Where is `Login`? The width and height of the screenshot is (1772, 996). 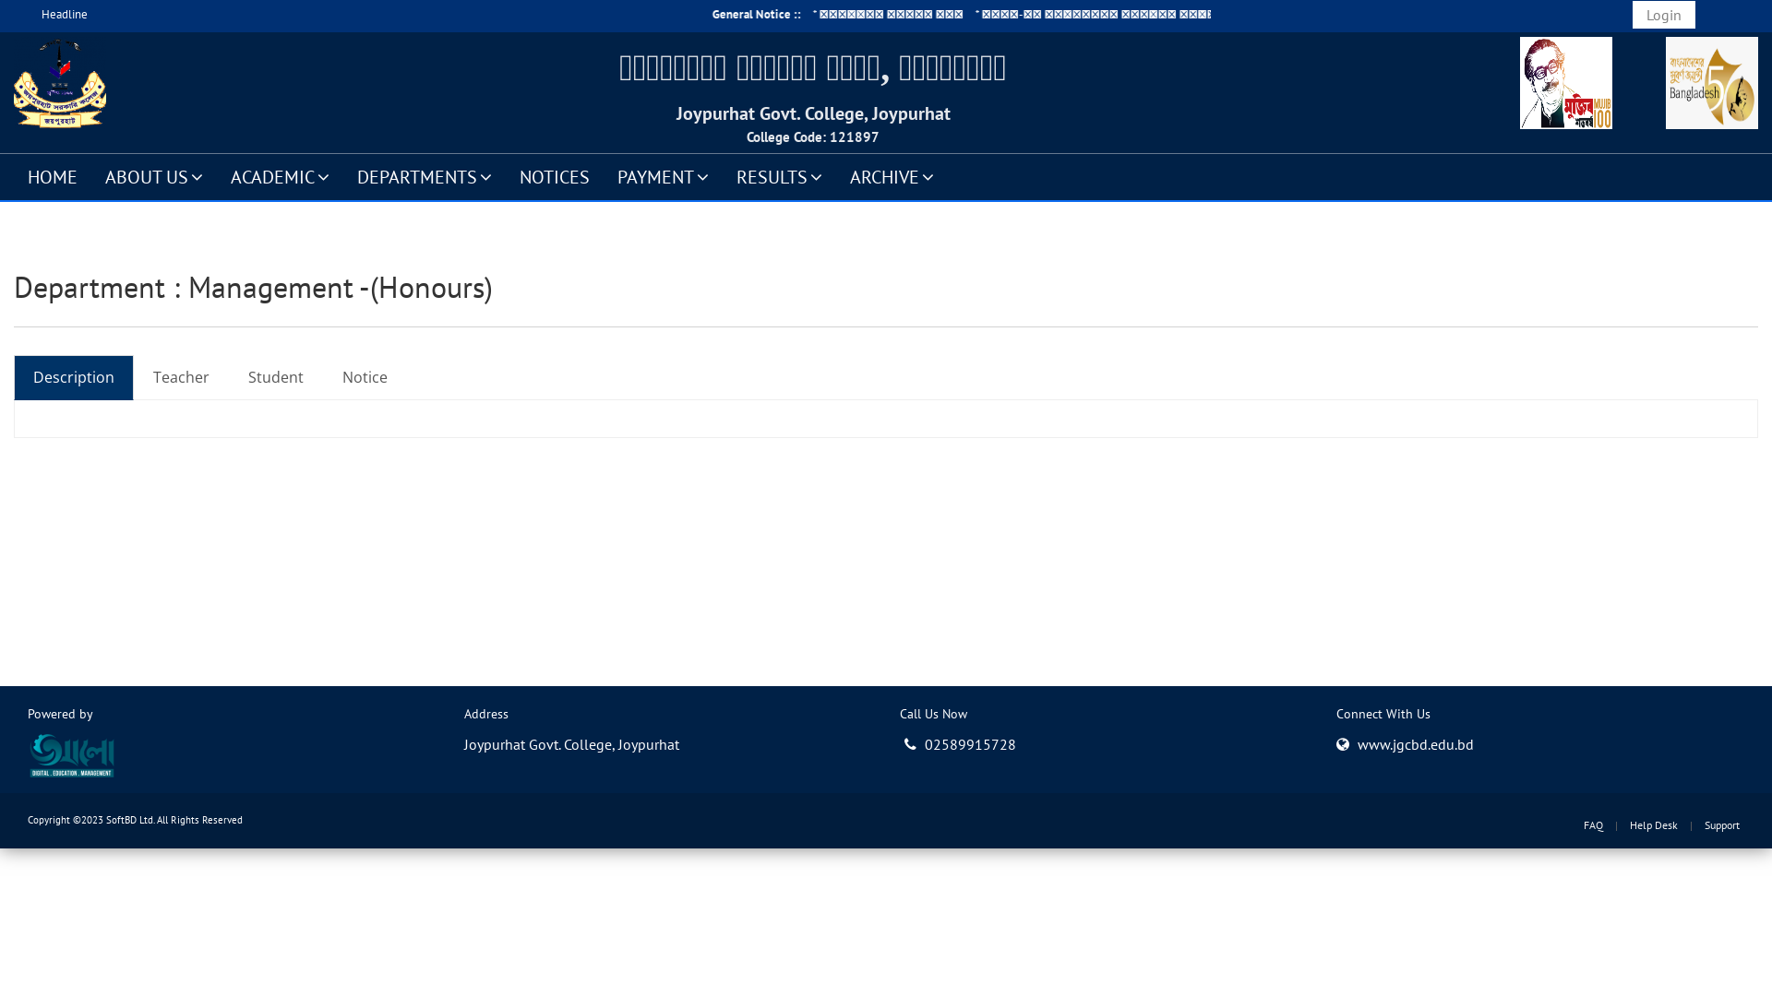
Login is located at coordinates (1664, 15).